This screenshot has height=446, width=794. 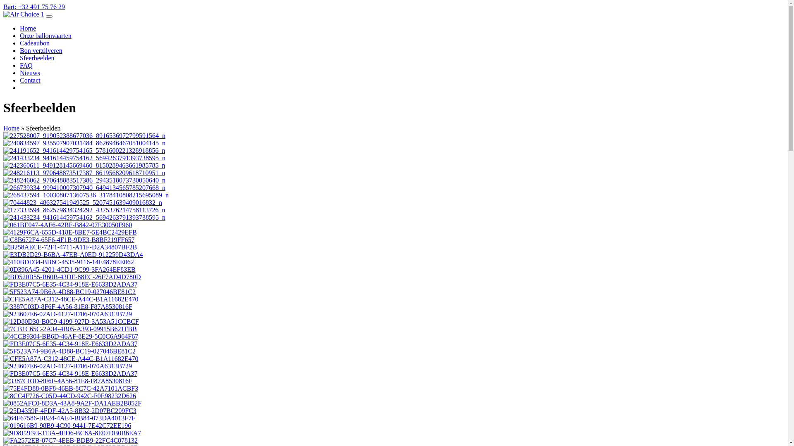 I want to click on B258AECE-72F1-4711-A11F-D2A34807BF2B, so click(x=70, y=247).